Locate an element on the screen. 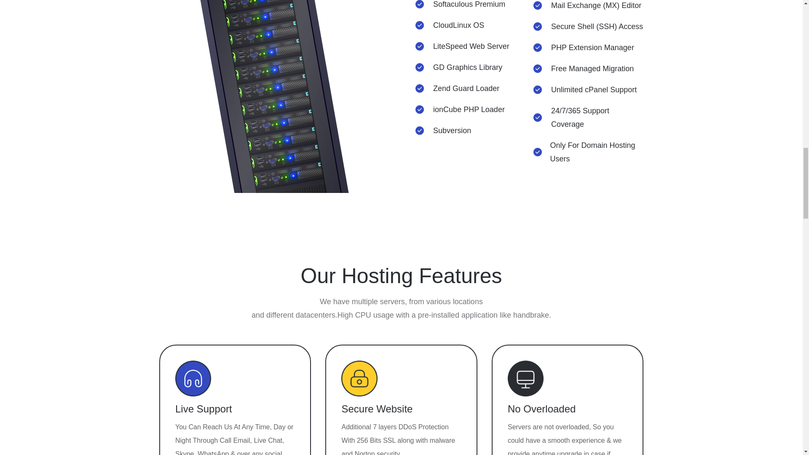 The height and width of the screenshot is (455, 809). Icon-1 is located at coordinates (193, 378).